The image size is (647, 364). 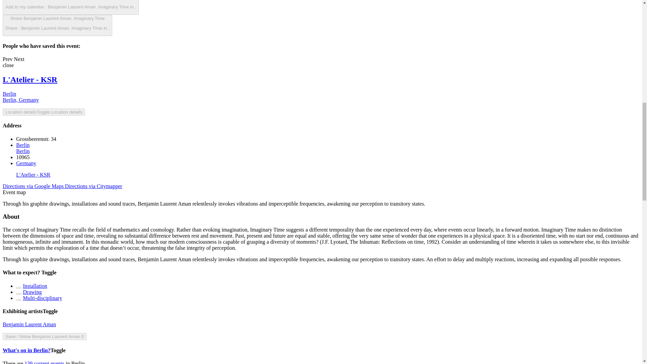 What do you see at coordinates (42, 298) in the screenshot?
I see `Installation` at bounding box center [42, 298].